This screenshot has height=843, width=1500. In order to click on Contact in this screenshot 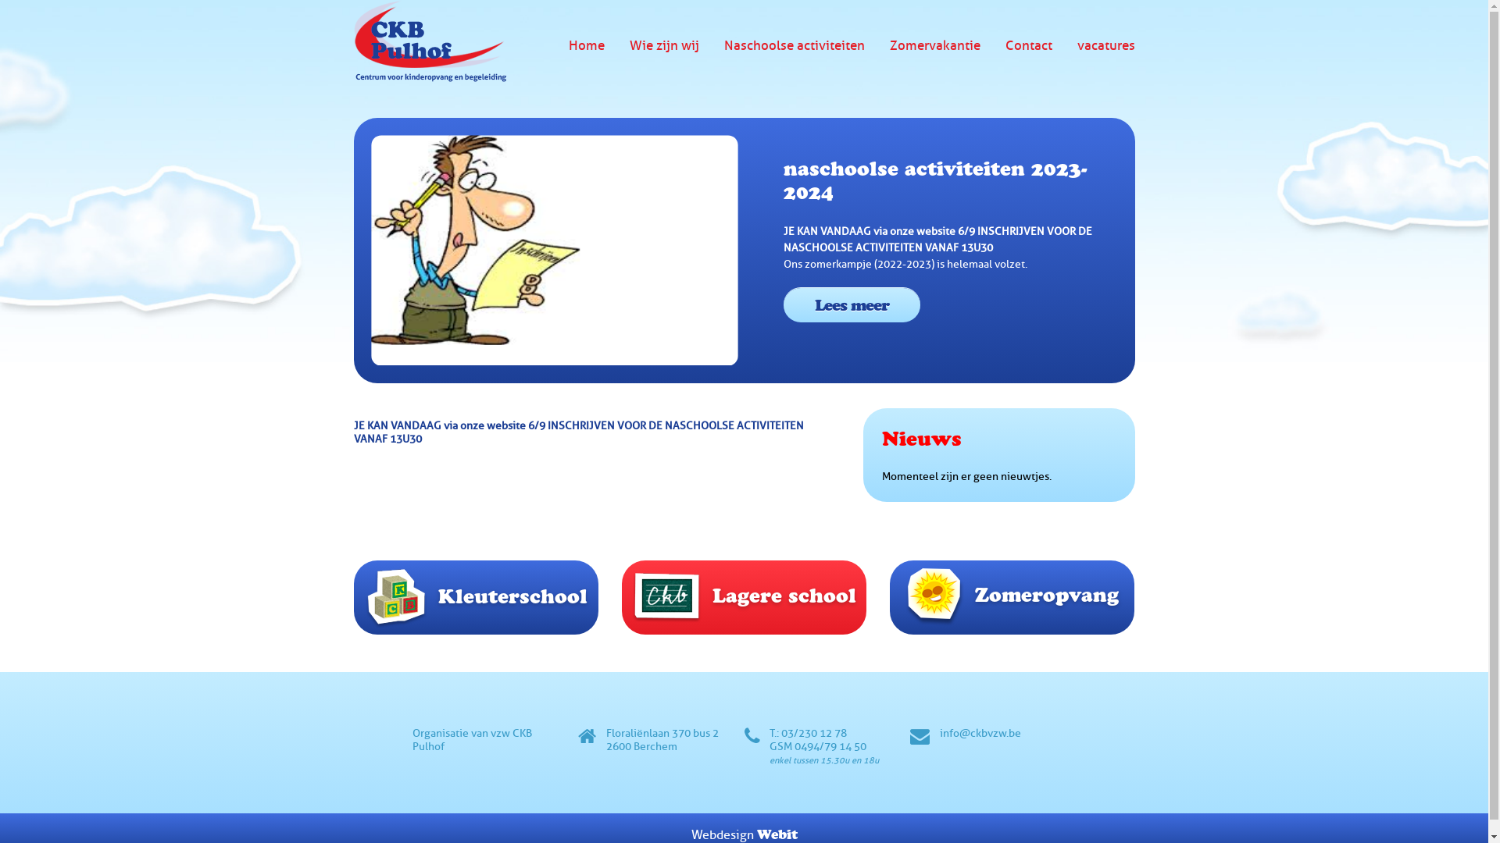, I will do `click(1028, 45)`.